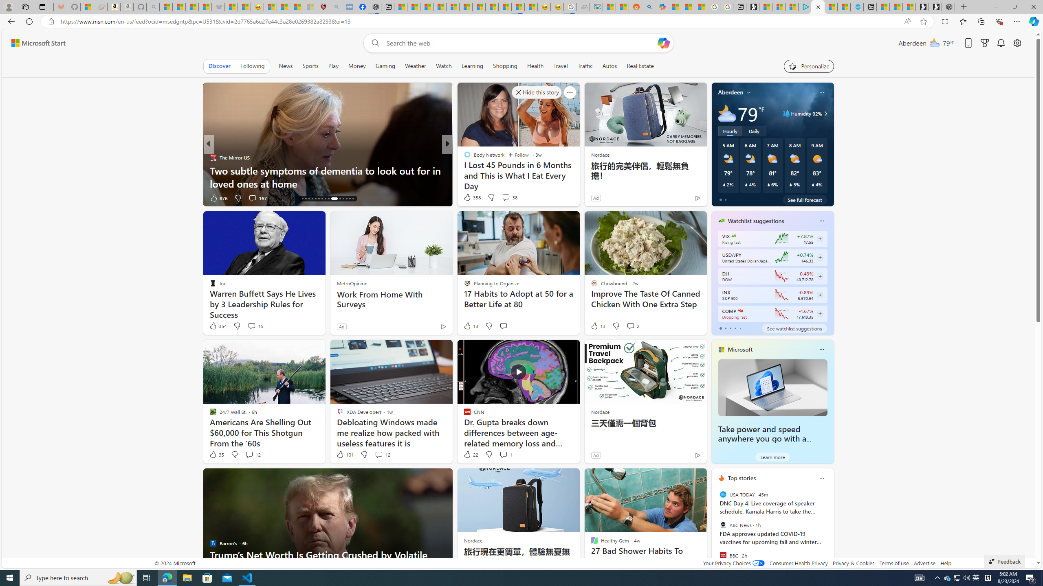 Image resolution: width=1043 pixels, height=586 pixels. I want to click on 35 Like, so click(216, 454).